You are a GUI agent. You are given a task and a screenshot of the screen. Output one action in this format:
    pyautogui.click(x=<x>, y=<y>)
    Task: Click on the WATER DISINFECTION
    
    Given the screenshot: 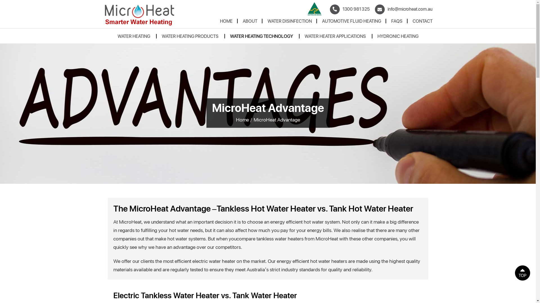 What is the action you would take?
    pyautogui.click(x=289, y=23)
    